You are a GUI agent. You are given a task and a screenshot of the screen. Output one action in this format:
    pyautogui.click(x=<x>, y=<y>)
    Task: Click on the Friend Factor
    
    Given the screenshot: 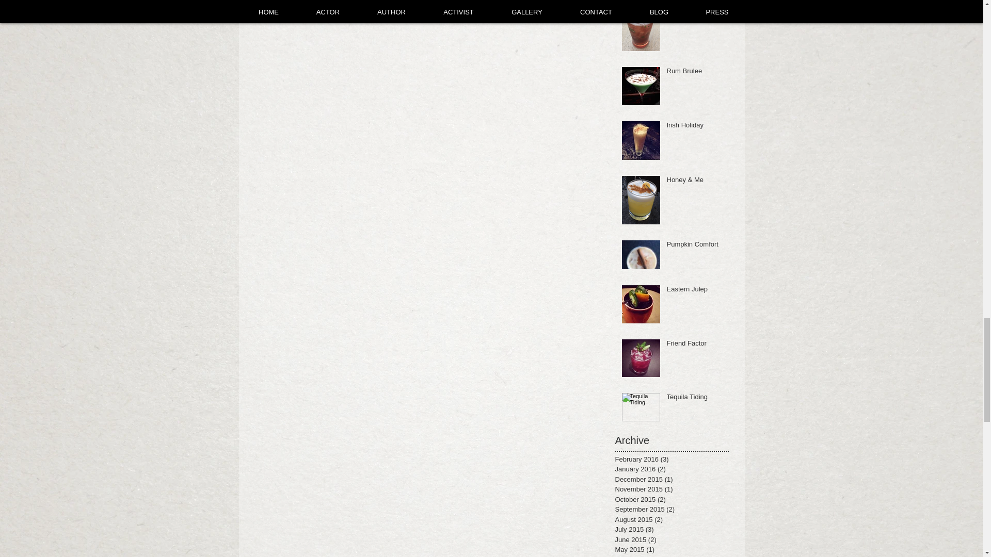 What is the action you would take?
    pyautogui.click(x=695, y=345)
    